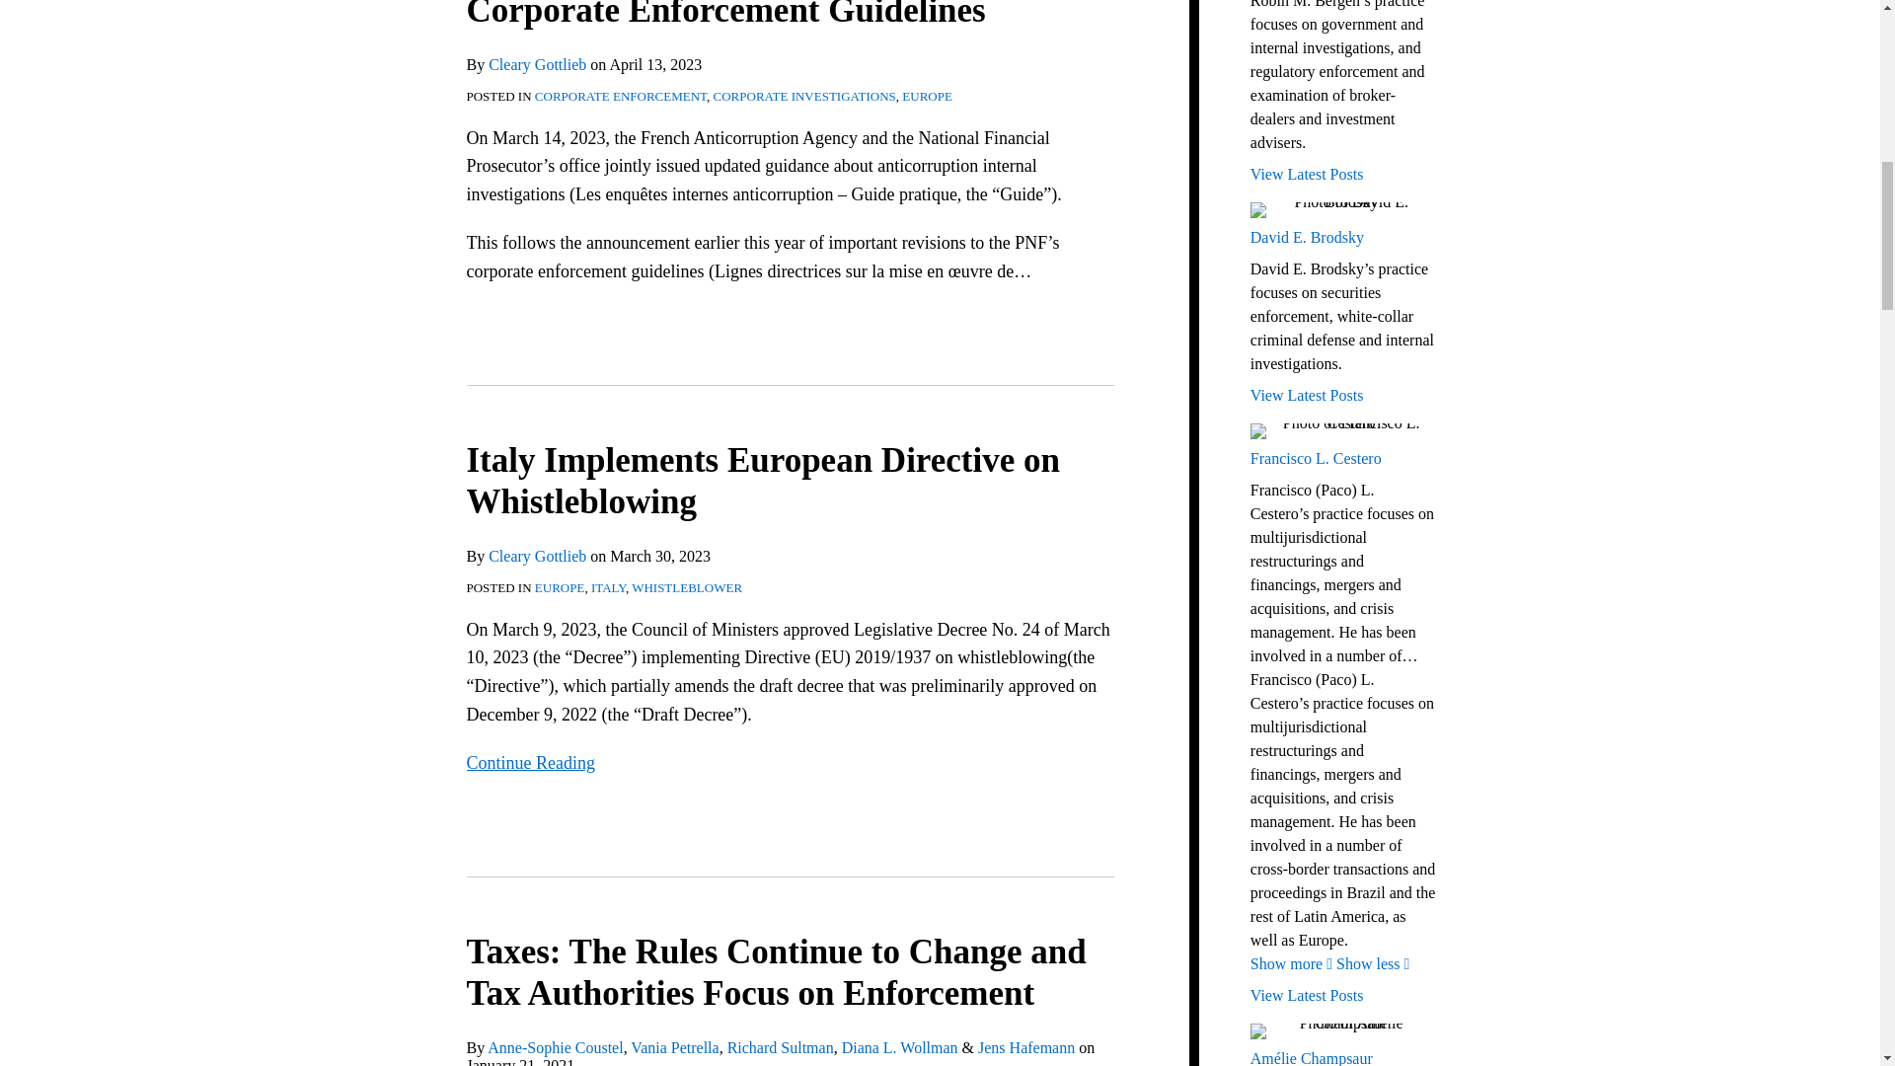 This screenshot has width=1895, height=1066. Describe the element at coordinates (687, 586) in the screenshot. I see `WHISTLEBLOWER` at that location.